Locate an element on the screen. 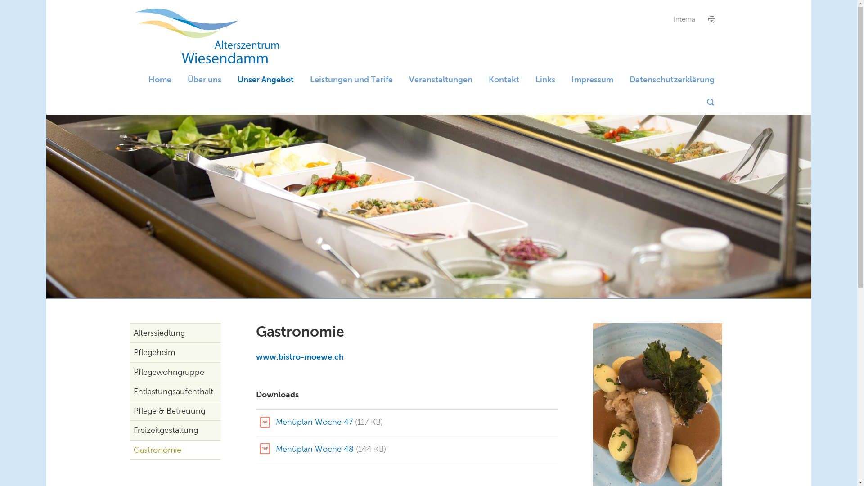 The image size is (864, 486). Impressum is located at coordinates (592, 79).